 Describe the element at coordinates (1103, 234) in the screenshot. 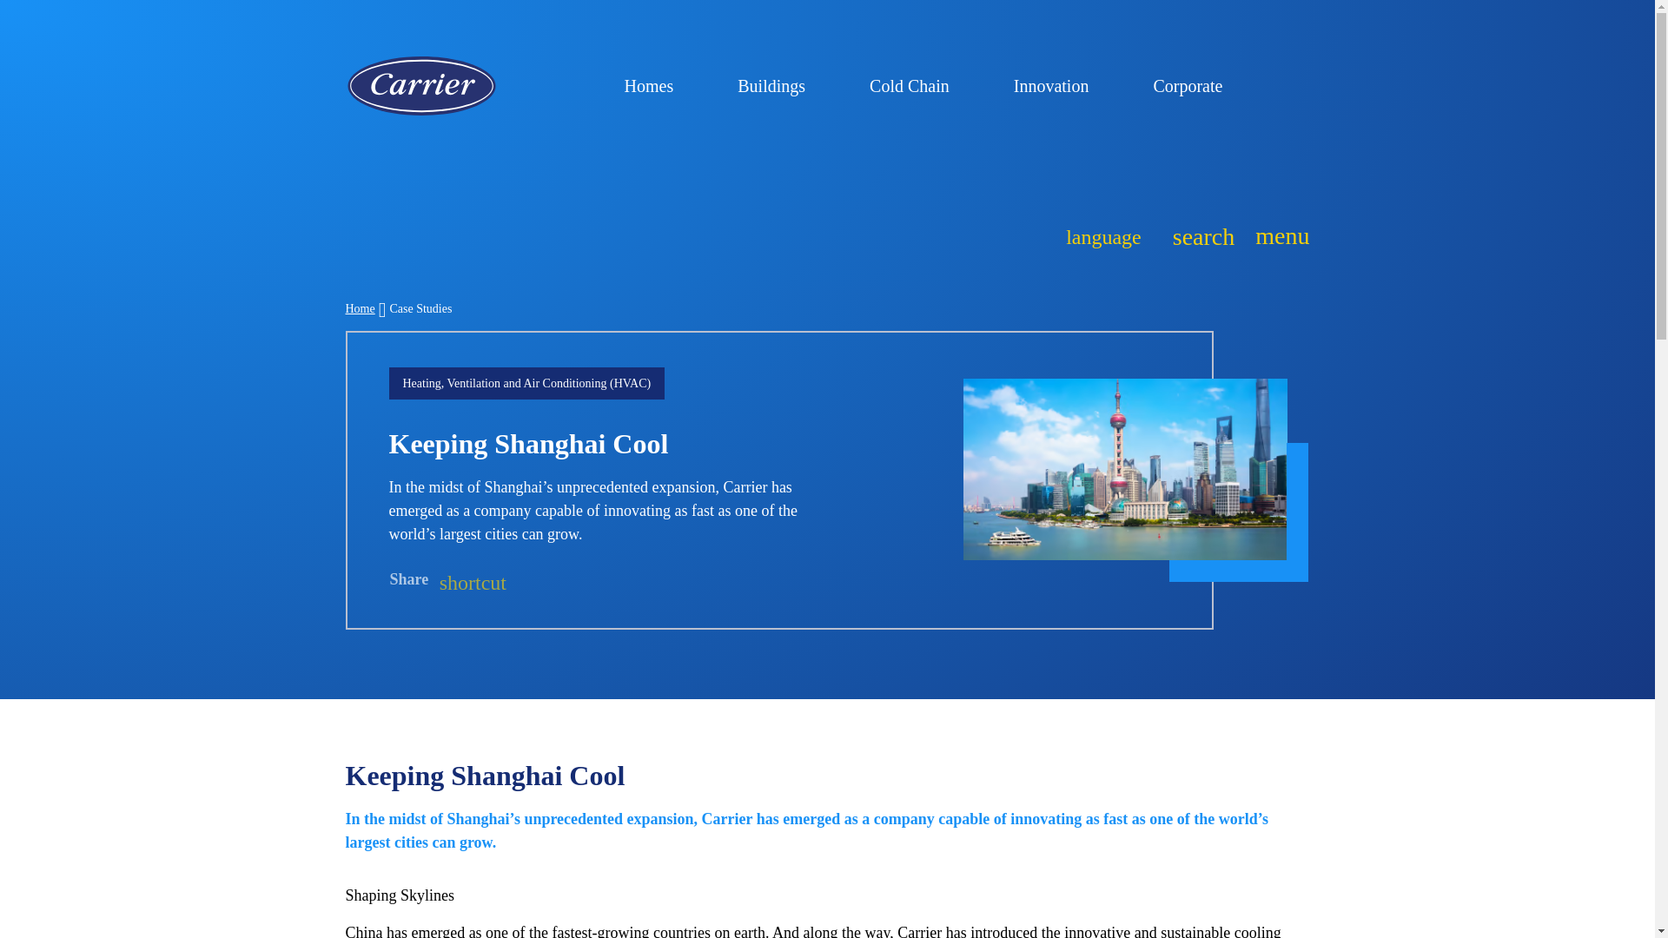

I see `language` at that location.